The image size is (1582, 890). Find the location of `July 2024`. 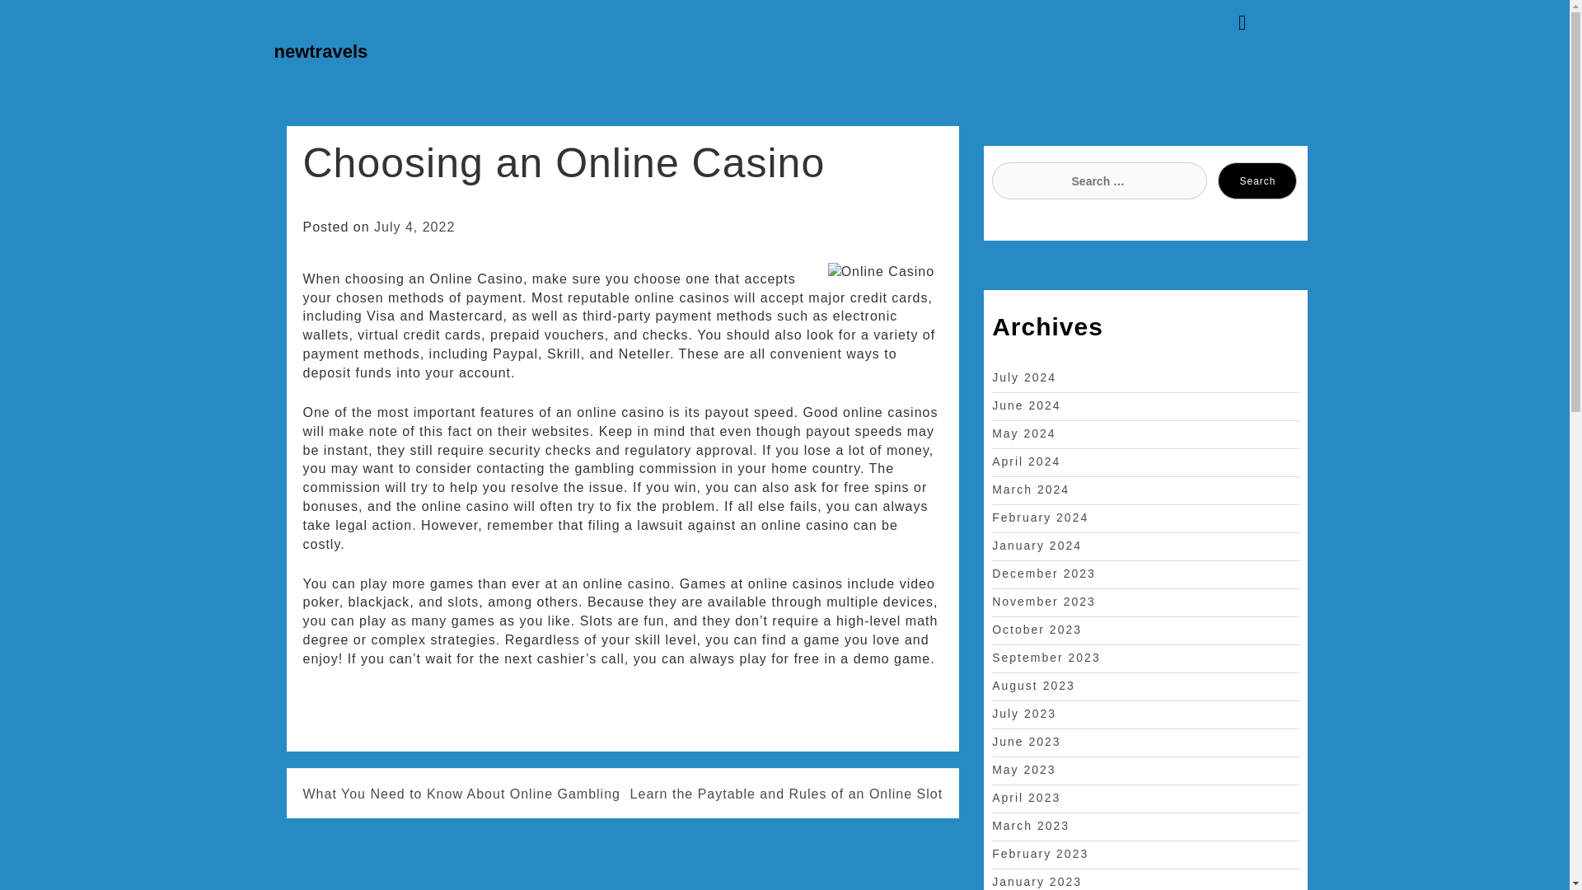

July 2024 is located at coordinates (1023, 377).